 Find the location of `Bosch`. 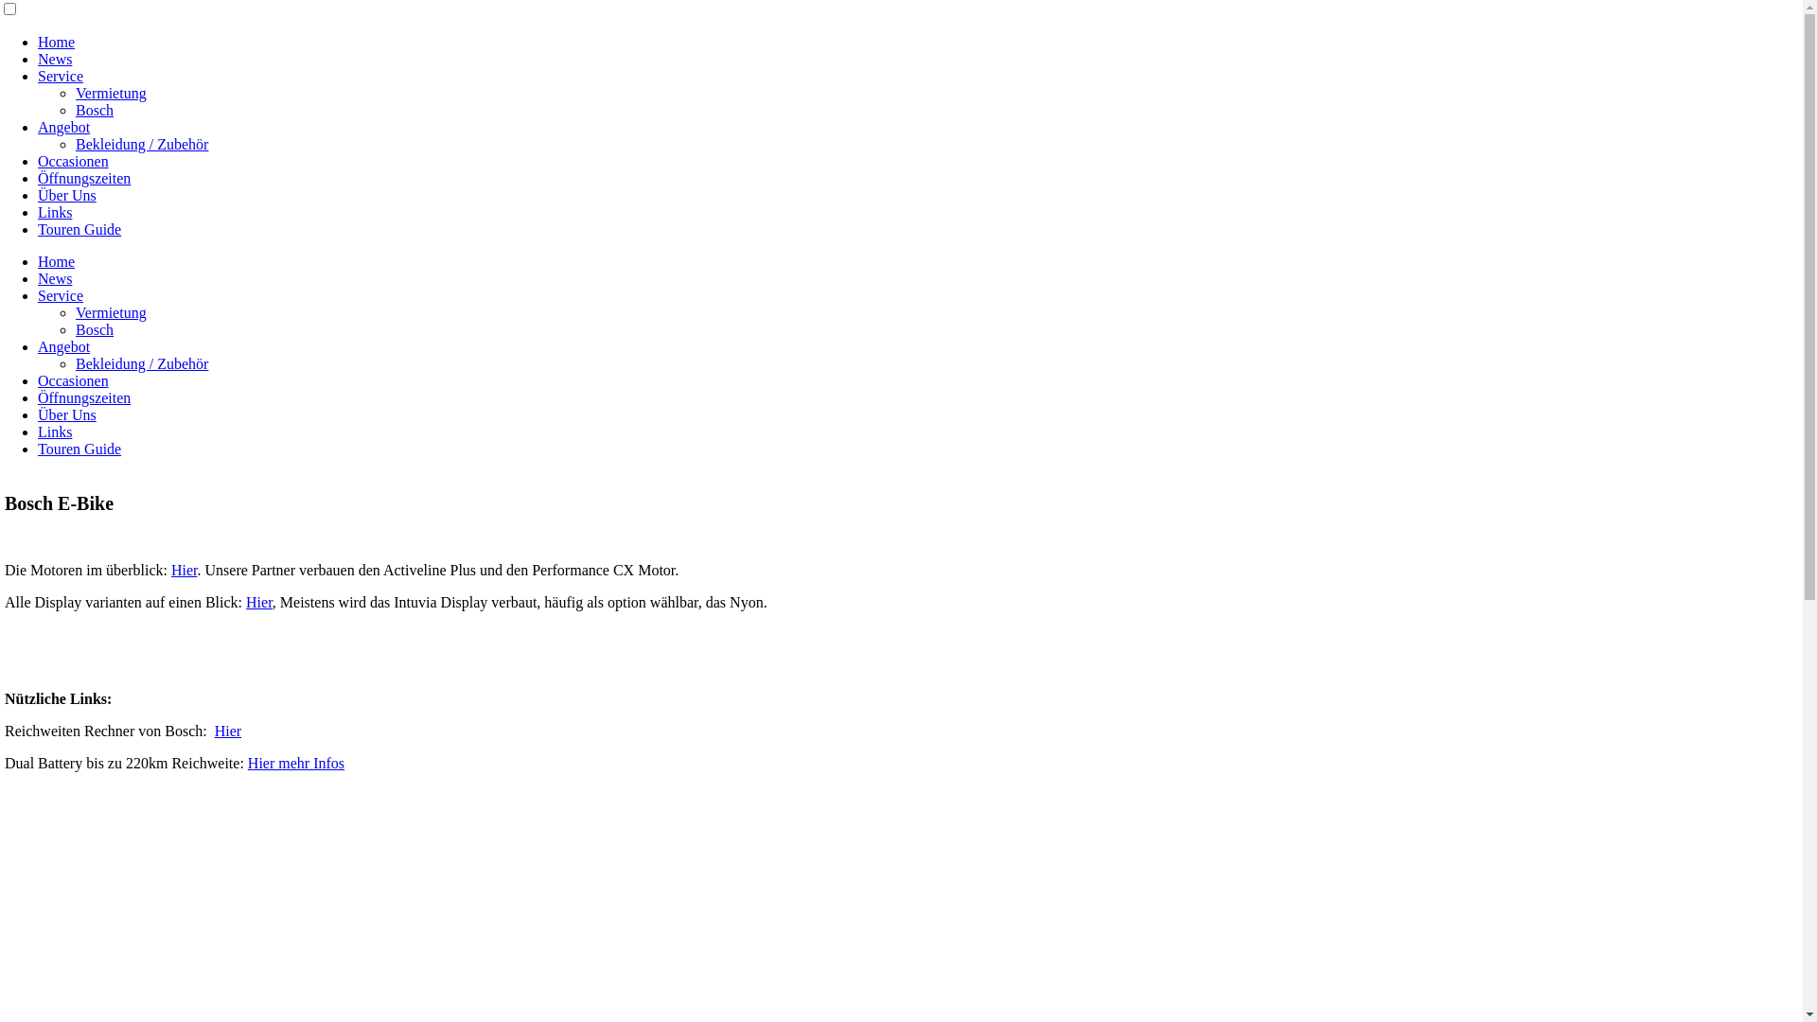

Bosch is located at coordinates (95, 329).